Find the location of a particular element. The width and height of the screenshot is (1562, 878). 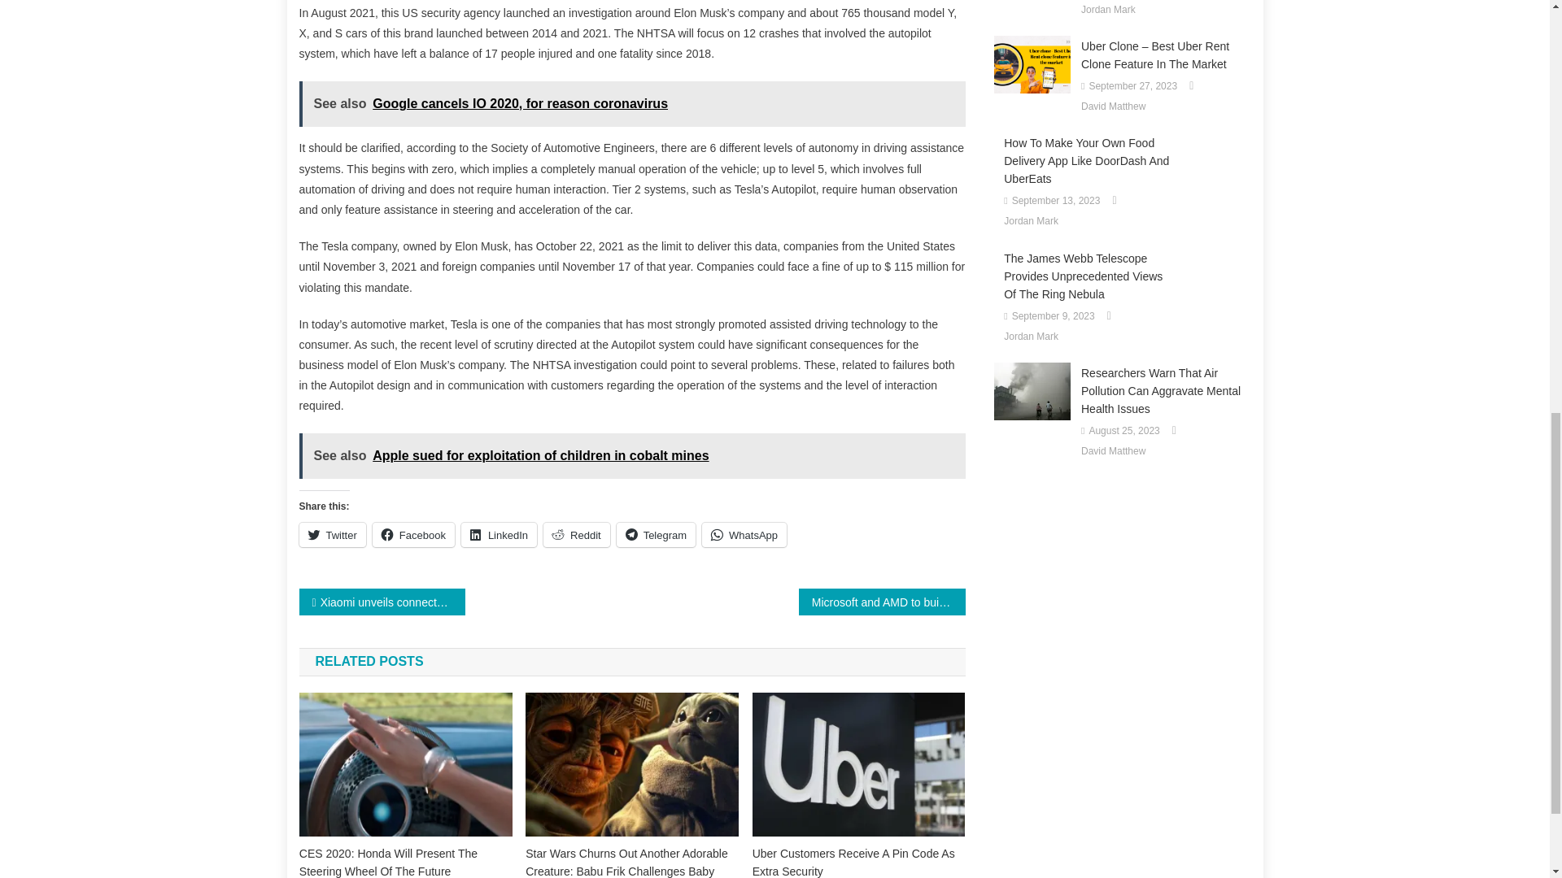

WhatsApp is located at coordinates (744, 534).